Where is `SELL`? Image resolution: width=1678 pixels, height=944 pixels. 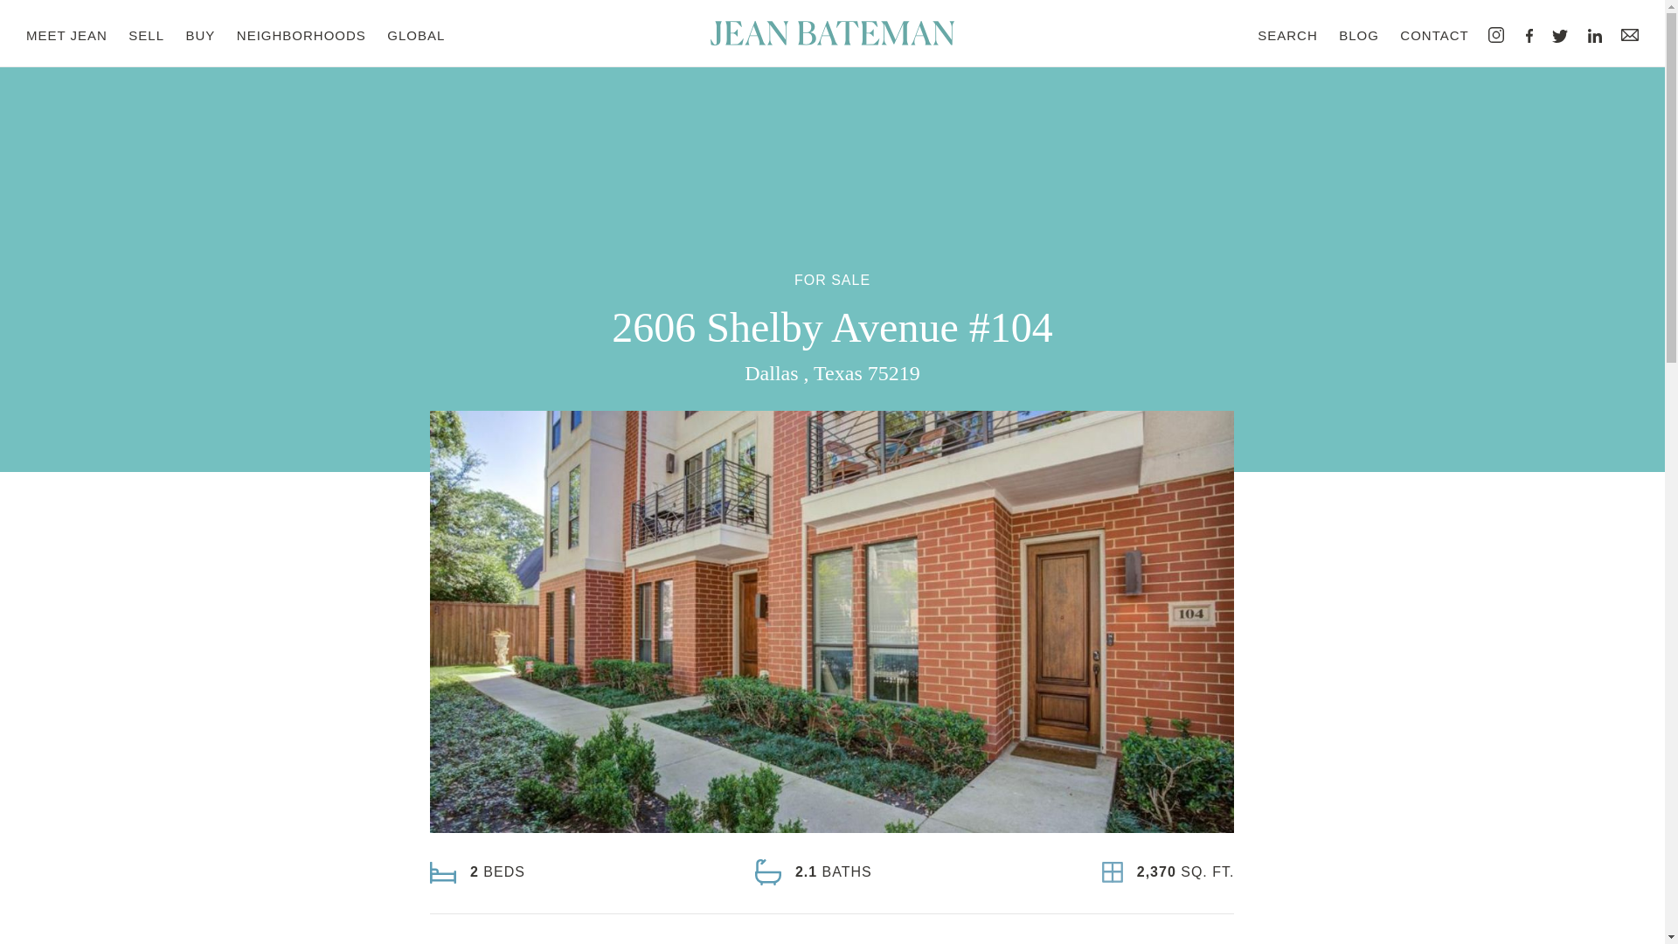 SELL is located at coordinates (147, 35).